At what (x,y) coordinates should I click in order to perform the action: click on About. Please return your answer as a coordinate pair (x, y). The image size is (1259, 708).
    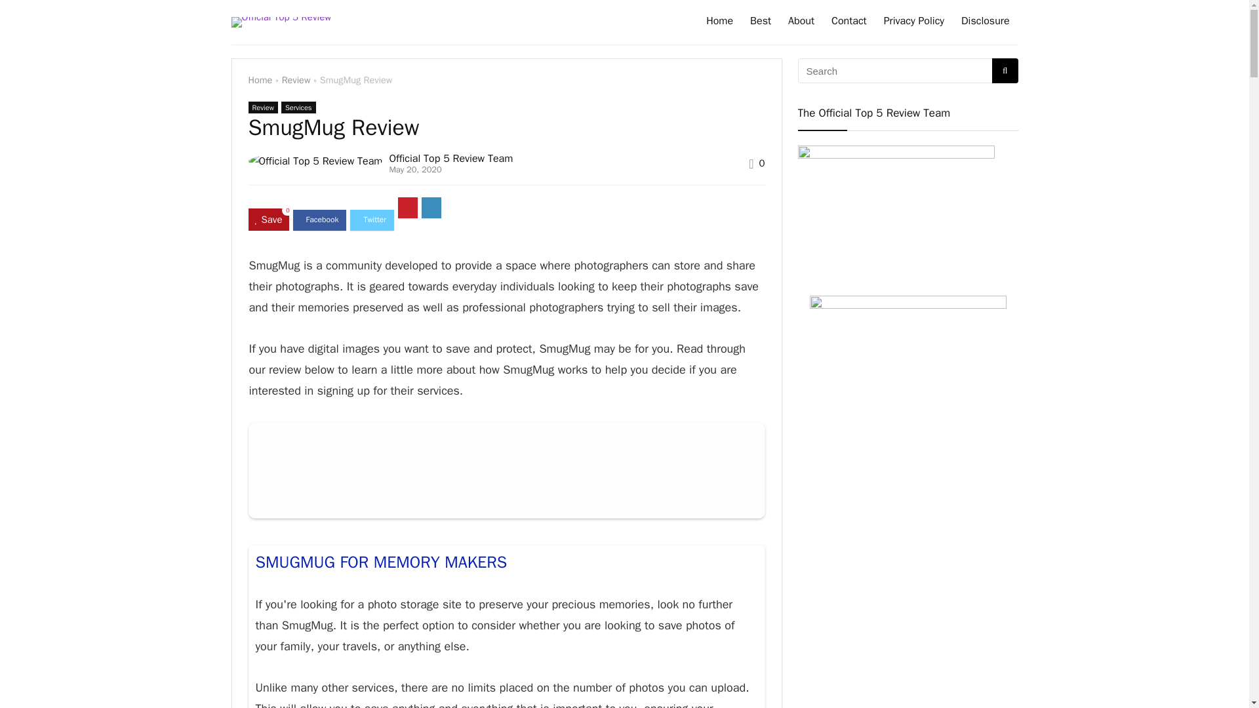
    Looking at the image, I should click on (801, 22).